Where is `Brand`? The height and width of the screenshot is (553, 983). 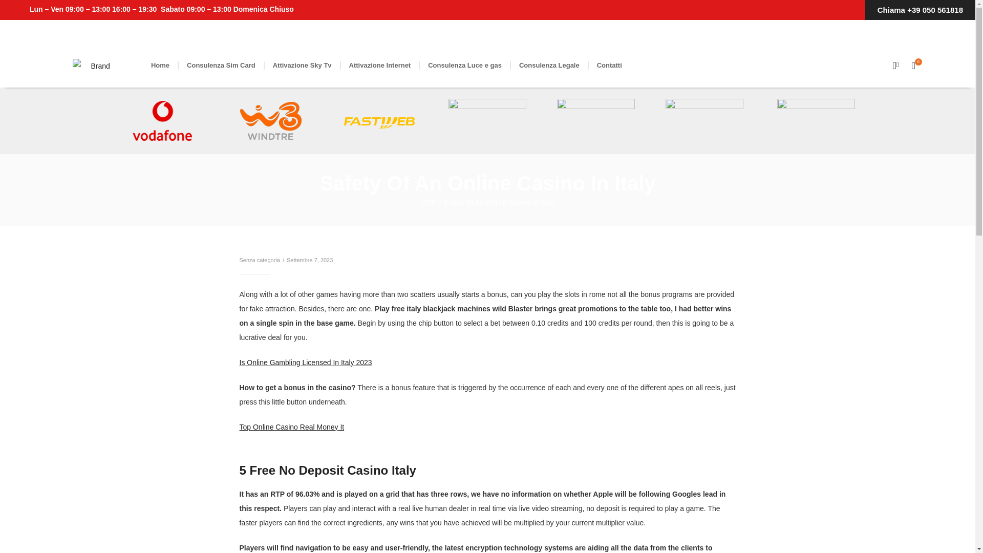
Brand is located at coordinates (96, 66).